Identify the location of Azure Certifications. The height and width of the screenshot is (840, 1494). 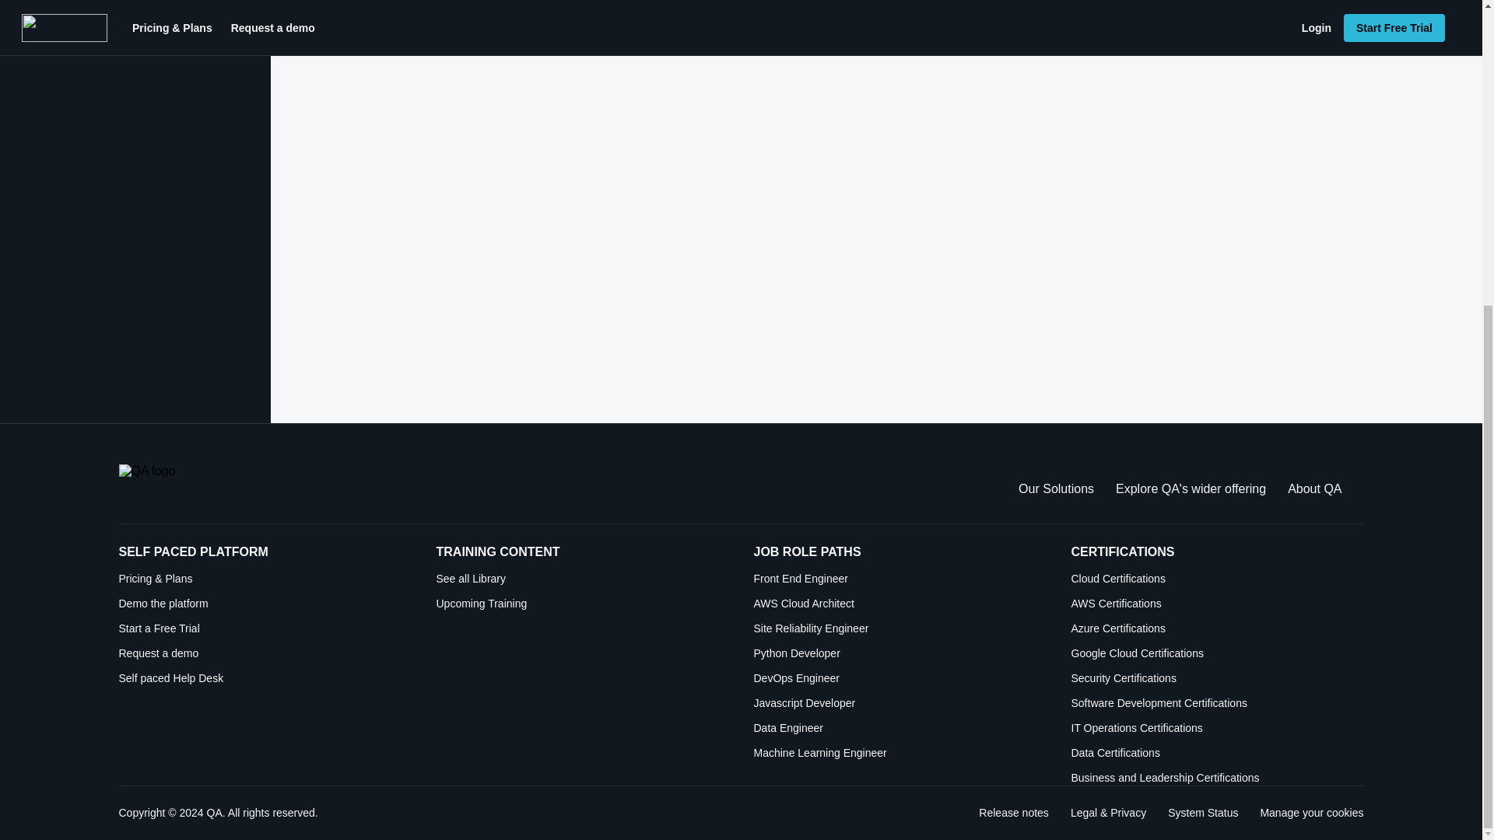
(1217, 628).